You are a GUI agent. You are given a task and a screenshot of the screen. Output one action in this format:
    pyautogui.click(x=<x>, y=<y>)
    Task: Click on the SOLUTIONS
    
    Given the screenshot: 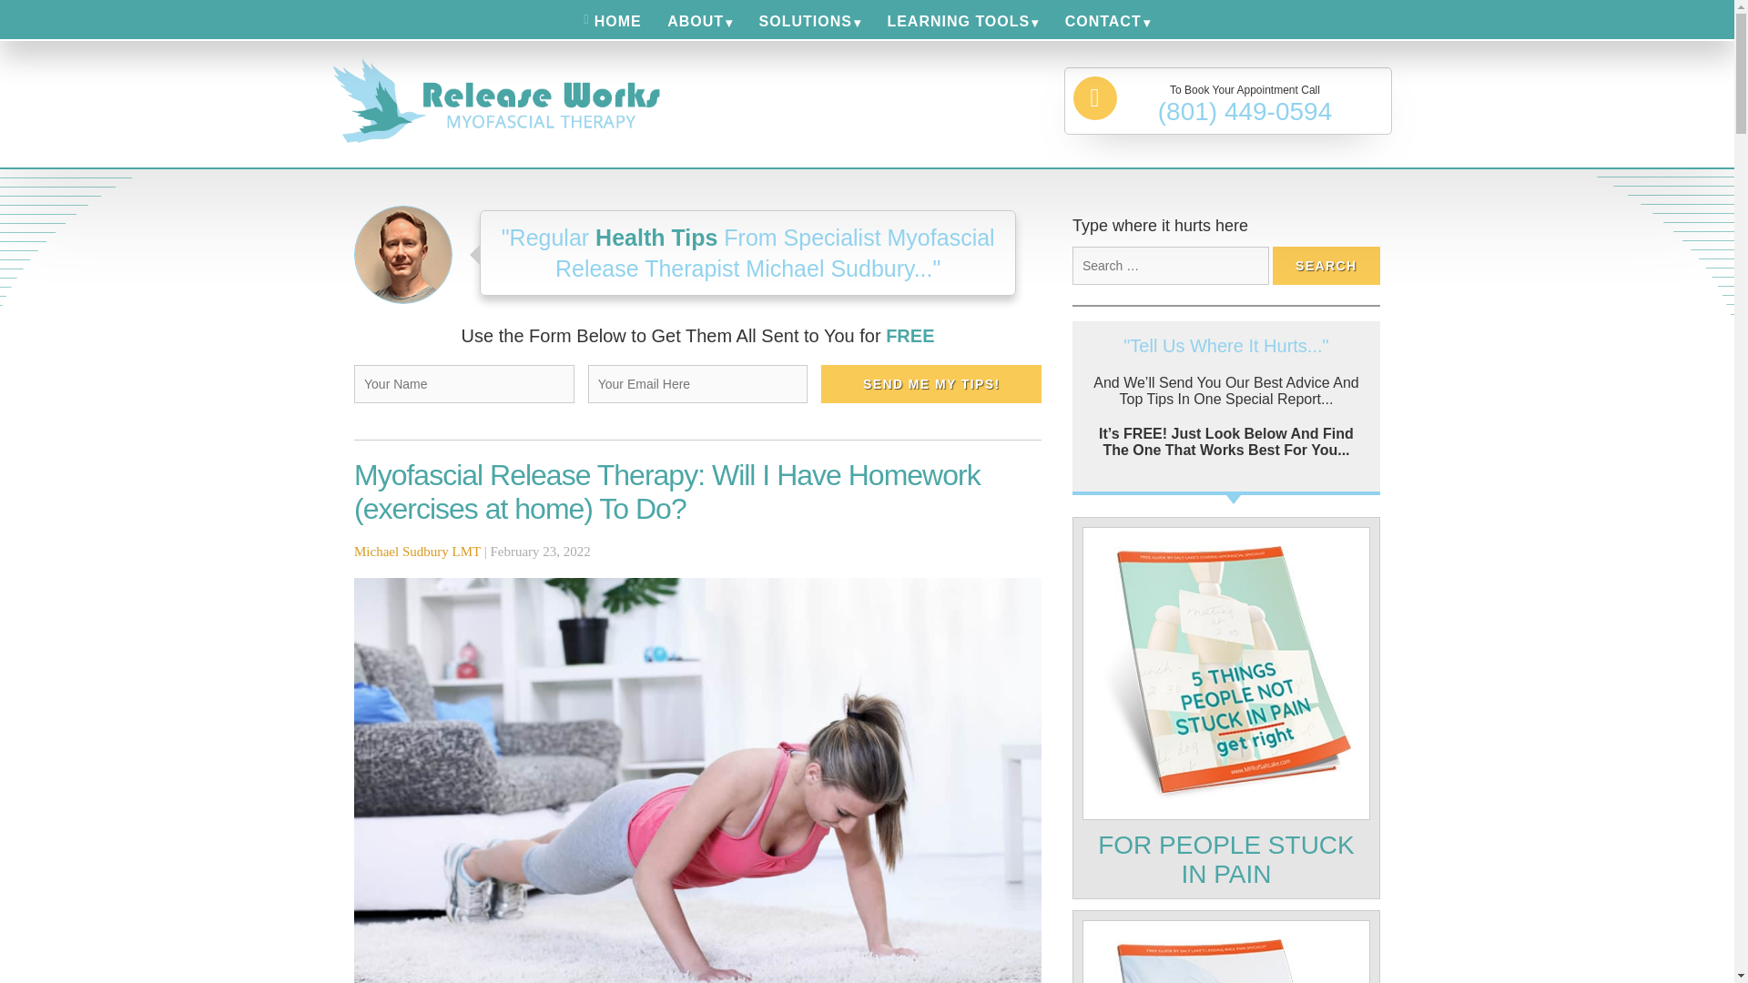 What is the action you would take?
    pyautogui.click(x=810, y=22)
    